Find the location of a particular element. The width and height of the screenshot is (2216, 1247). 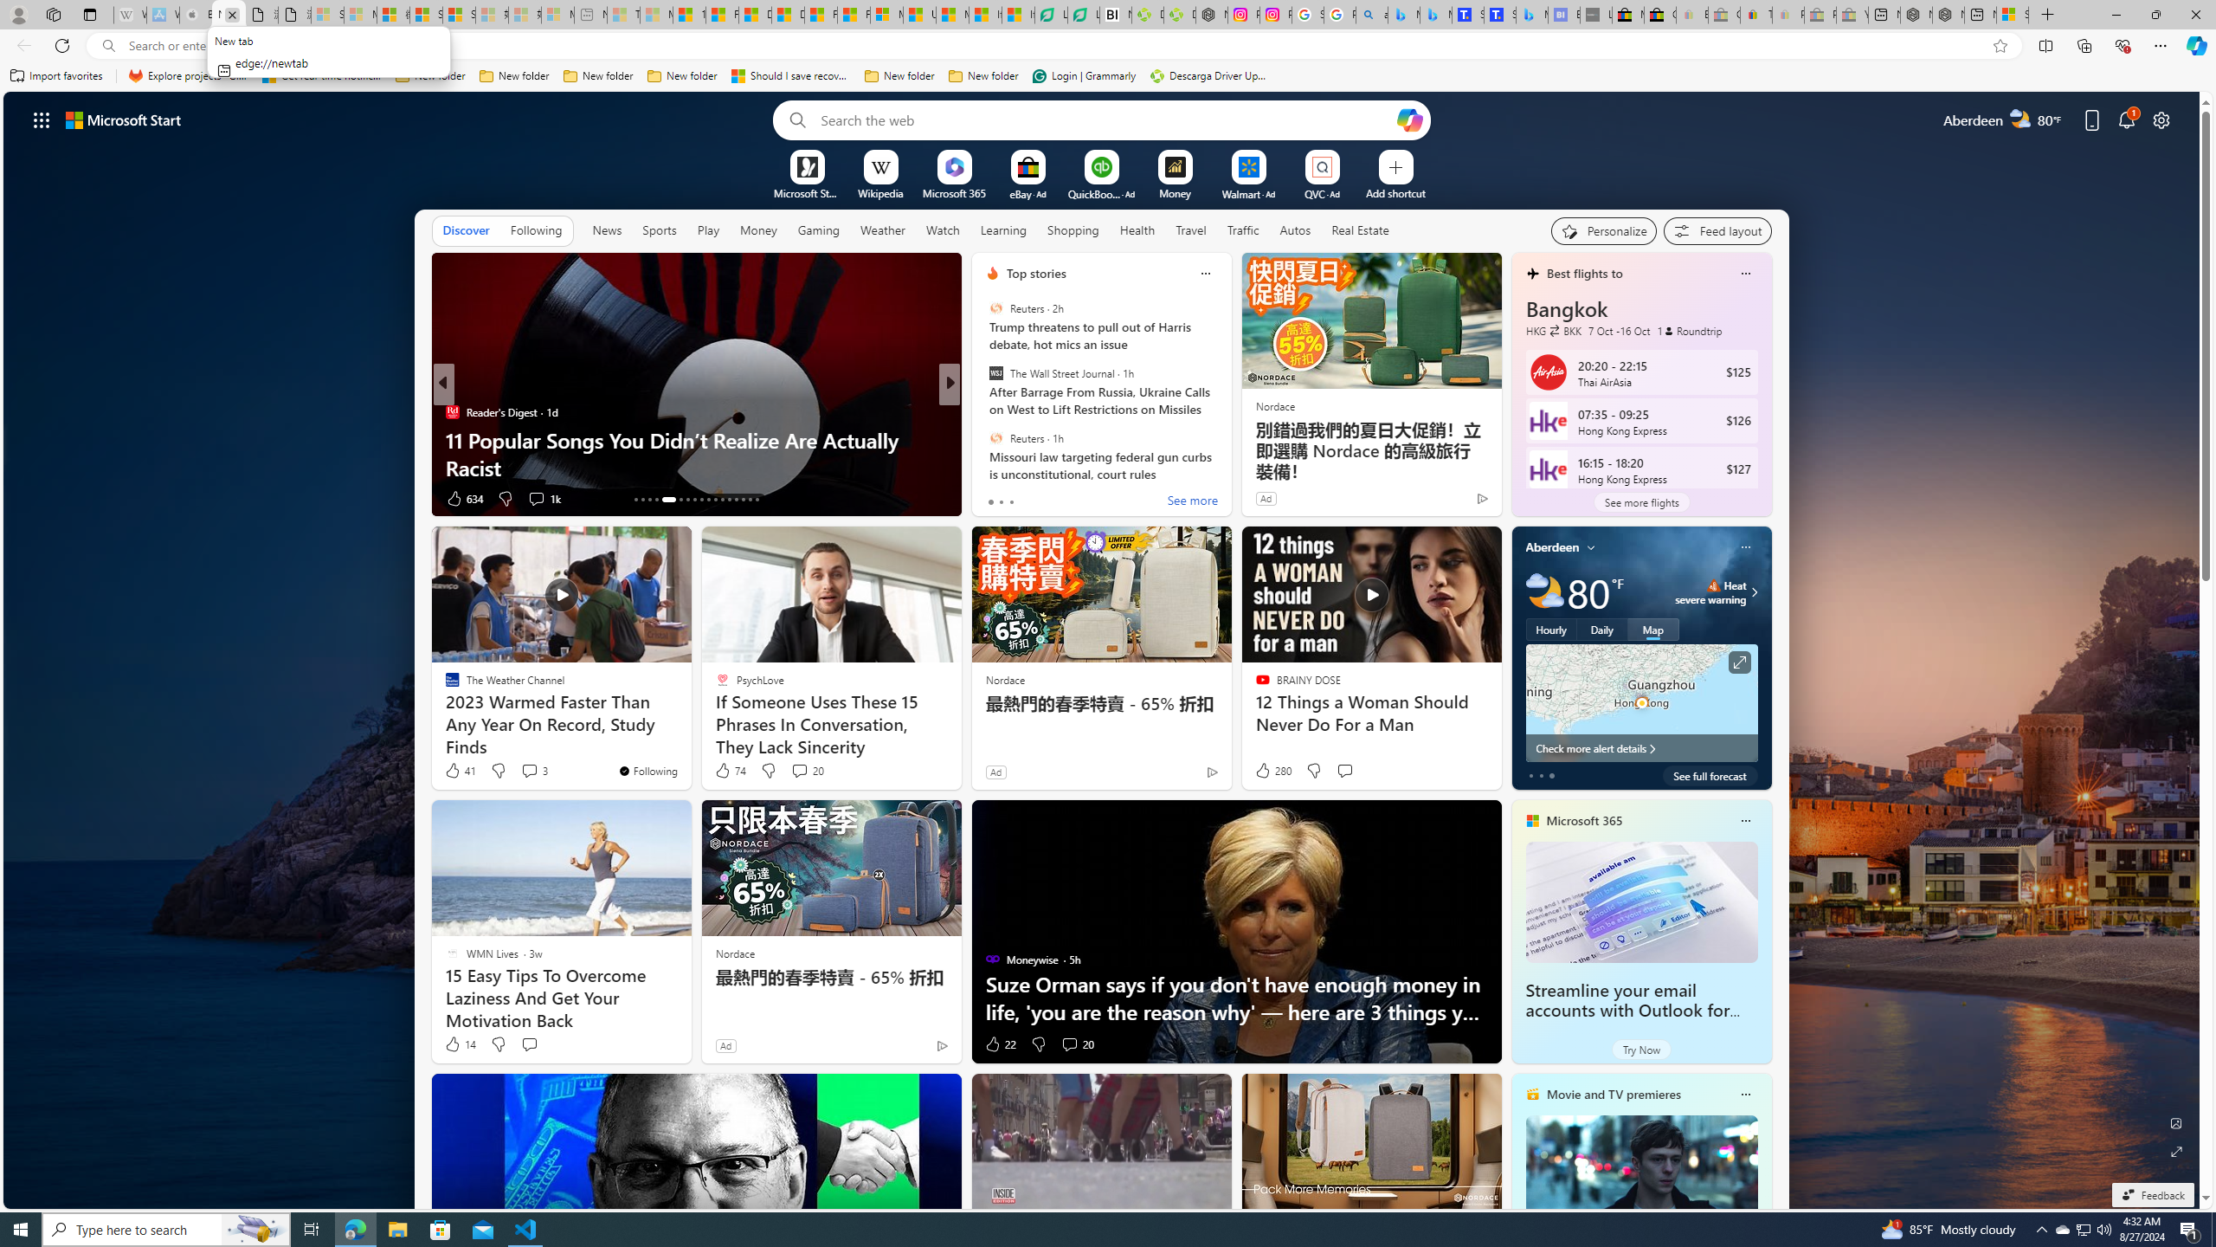

View comments 20 Comment is located at coordinates (1077, 1044).